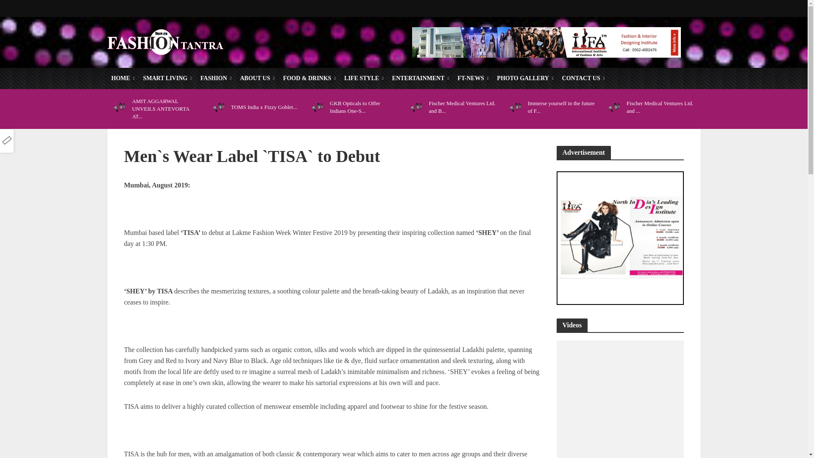  I want to click on Fischer Medical Ventures Ltd. and ..., so click(661, 107).